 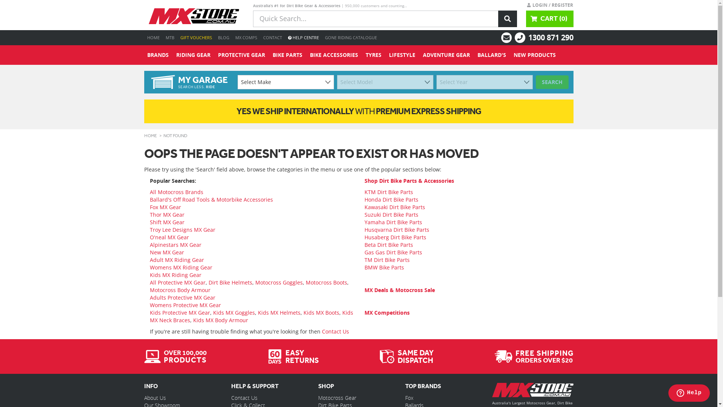 What do you see at coordinates (194, 16) in the screenshot?
I see `MXstore.com.au: Motocross & Dirt Bike Gear` at bounding box center [194, 16].